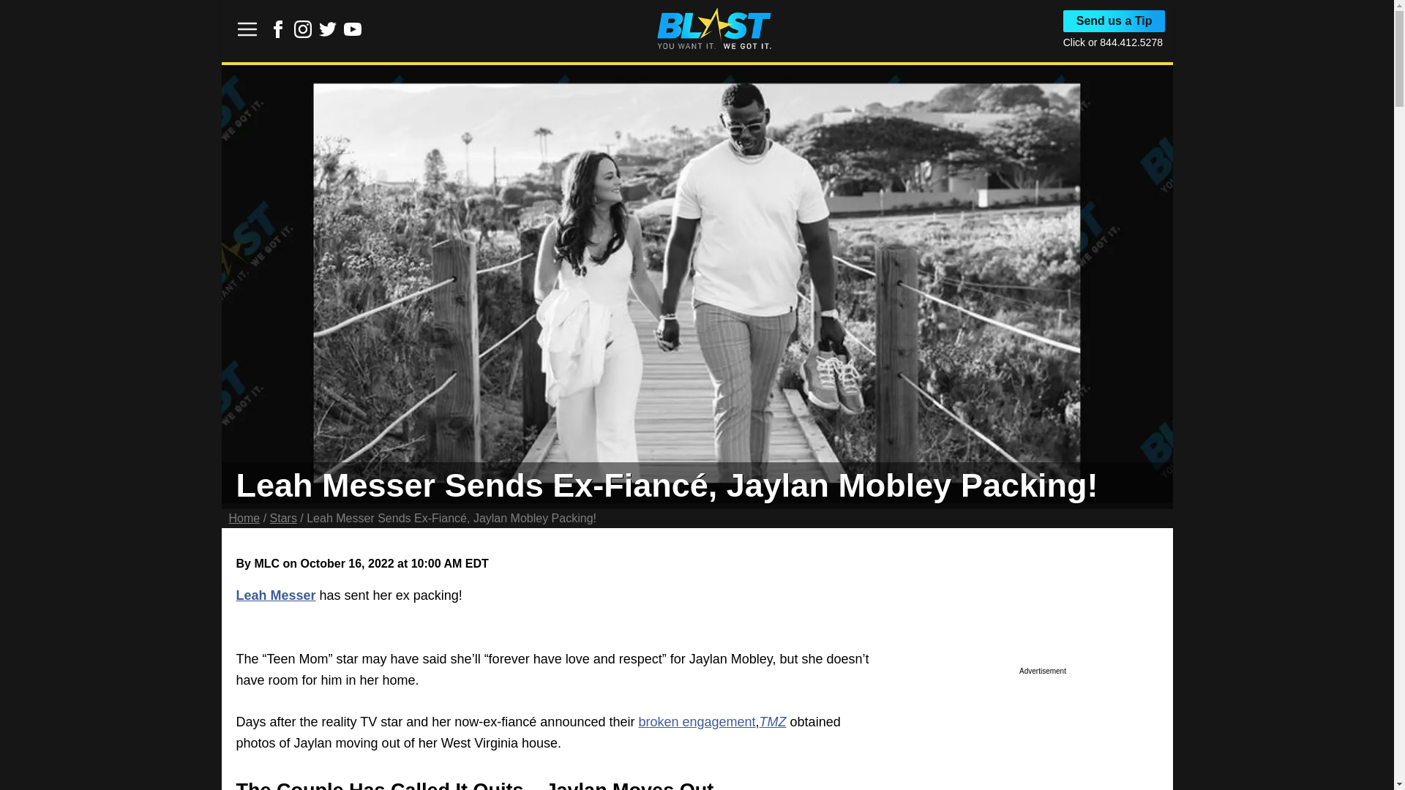  What do you see at coordinates (278, 29) in the screenshot?
I see `Link to Facebook` at bounding box center [278, 29].